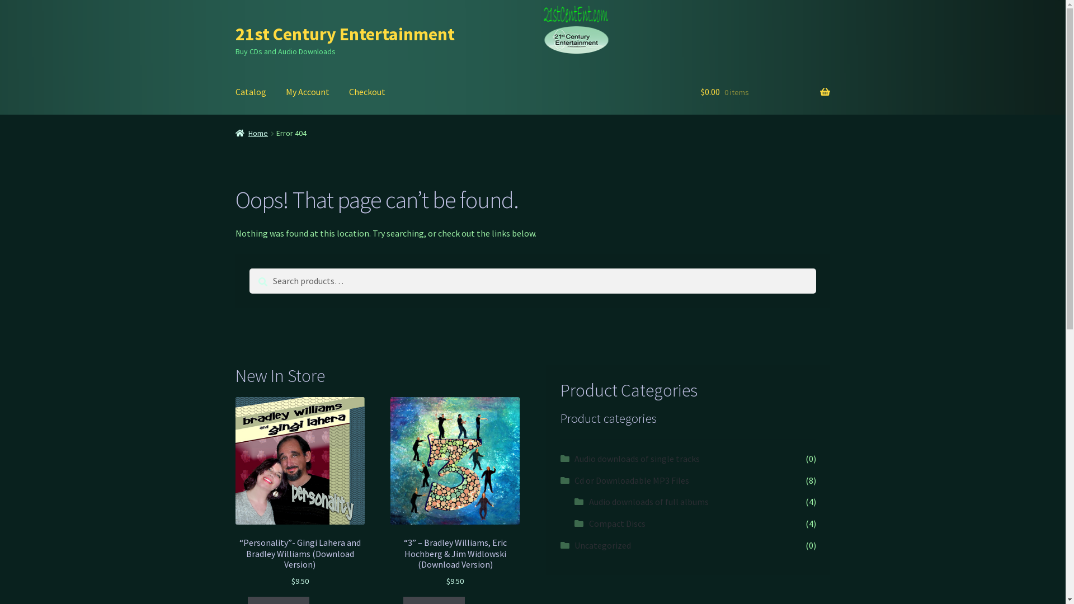 This screenshot has width=1074, height=604. Describe the element at coordinates (345, 34) in the screenshot. I see `21st Century Entertainment` at that location.